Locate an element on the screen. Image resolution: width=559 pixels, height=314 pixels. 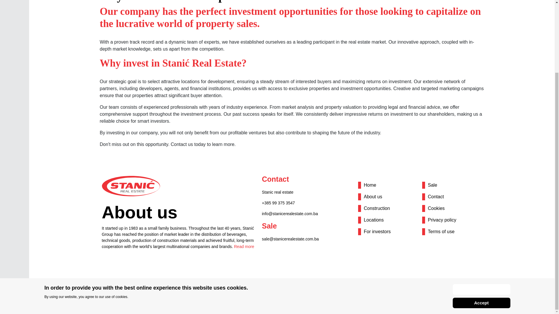
For investors is located at coordinates (377, 231).